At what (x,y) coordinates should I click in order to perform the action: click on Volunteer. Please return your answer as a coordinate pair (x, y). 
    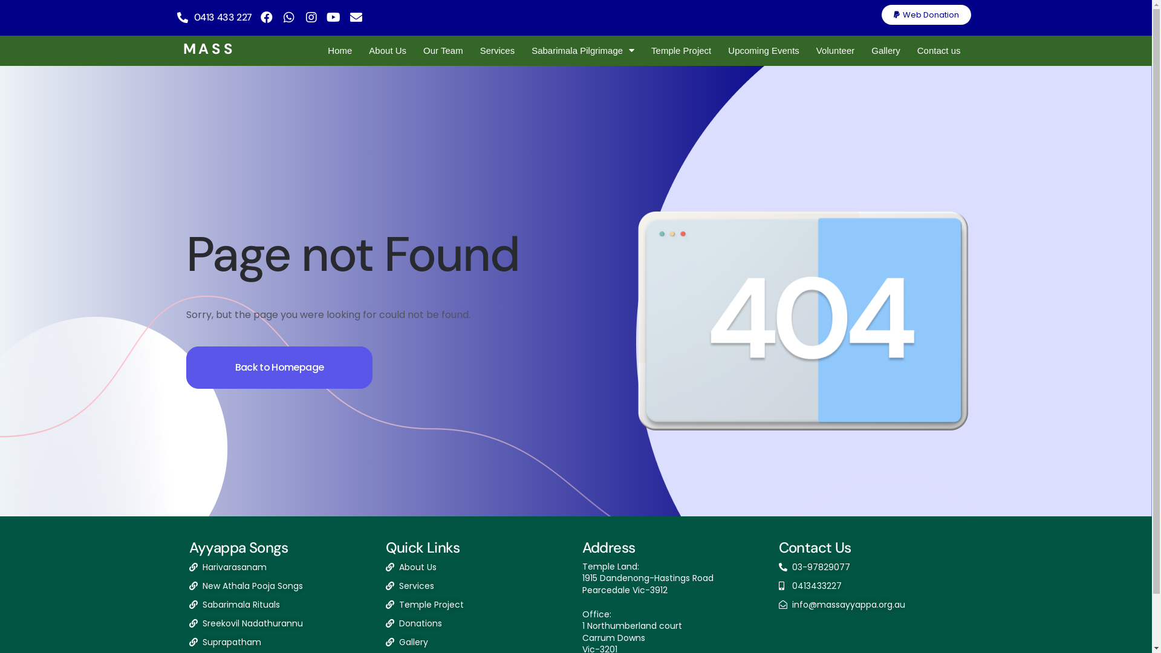
    Looking at the image, I should click on (836, 51).